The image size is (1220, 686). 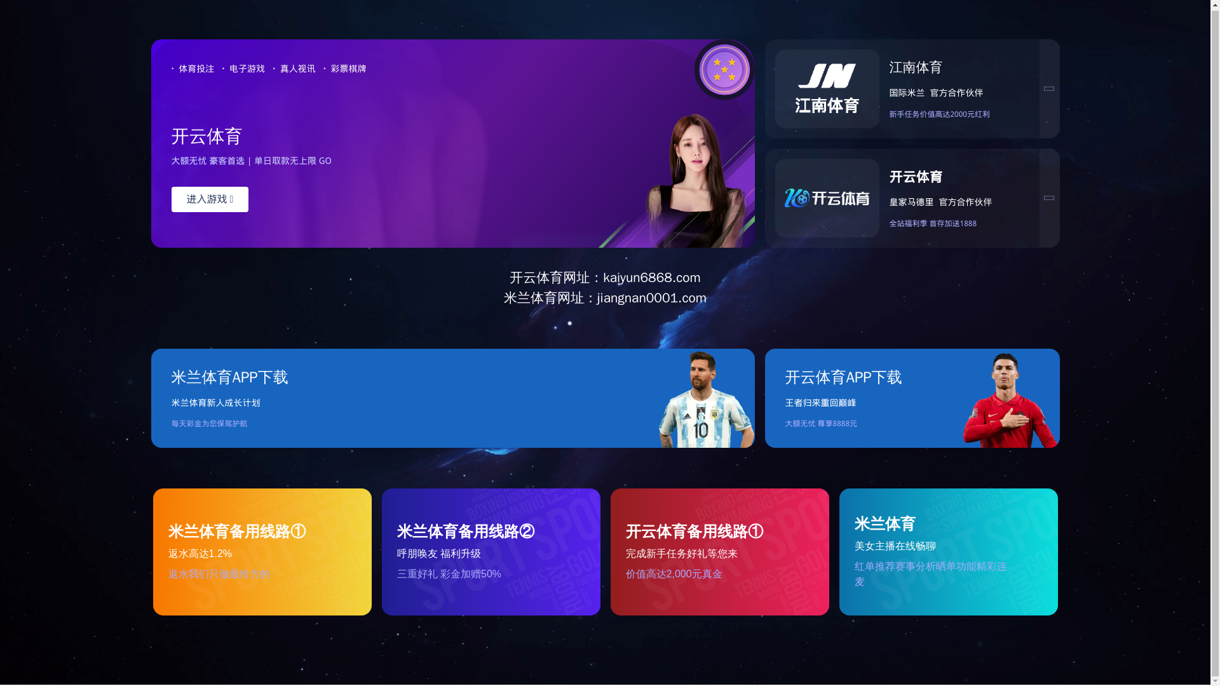 I want to click on Honor Customers, so click(x=773, y=114).